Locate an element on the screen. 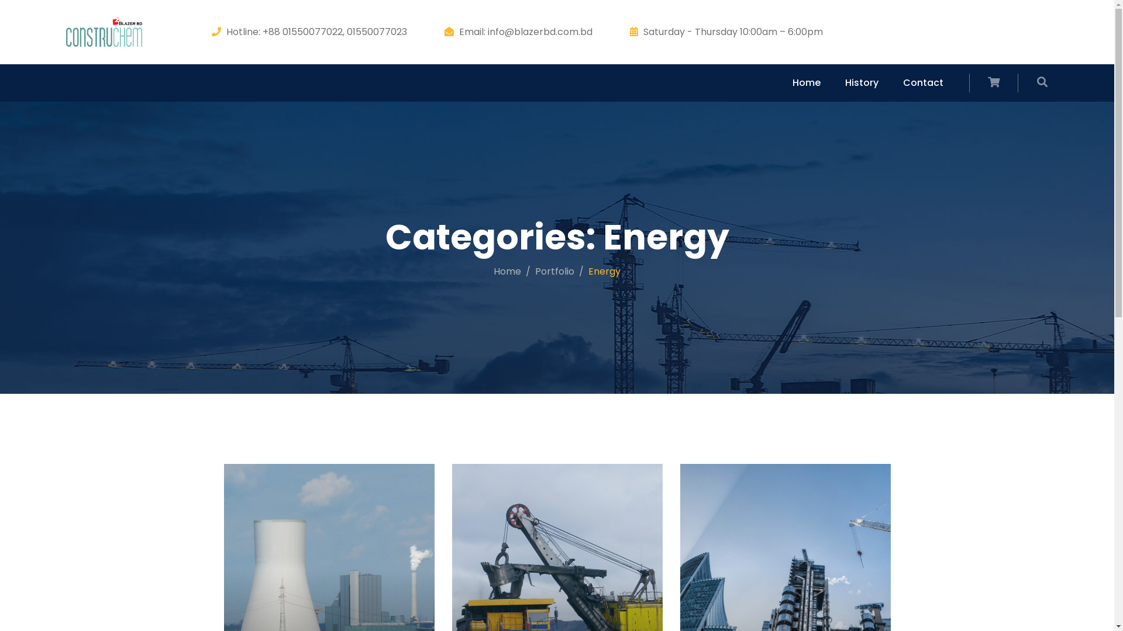 The width and height of the screenshot is (1123, 631). Contact is located at coordinates (921, 83).